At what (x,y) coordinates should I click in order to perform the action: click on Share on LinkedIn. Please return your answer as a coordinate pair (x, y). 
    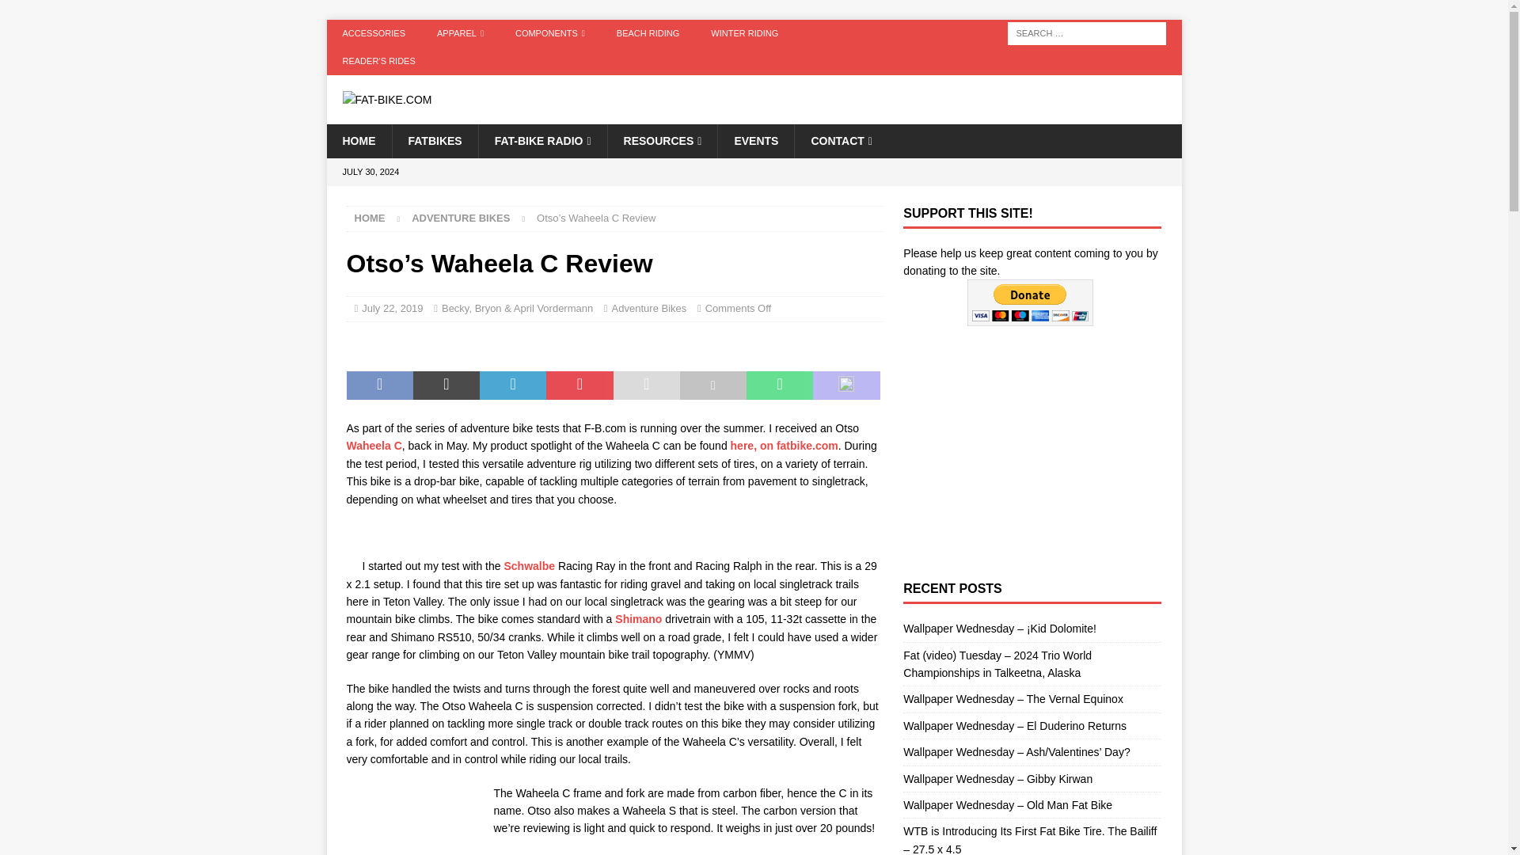
    Looking at the image, I should click on (513, 385).